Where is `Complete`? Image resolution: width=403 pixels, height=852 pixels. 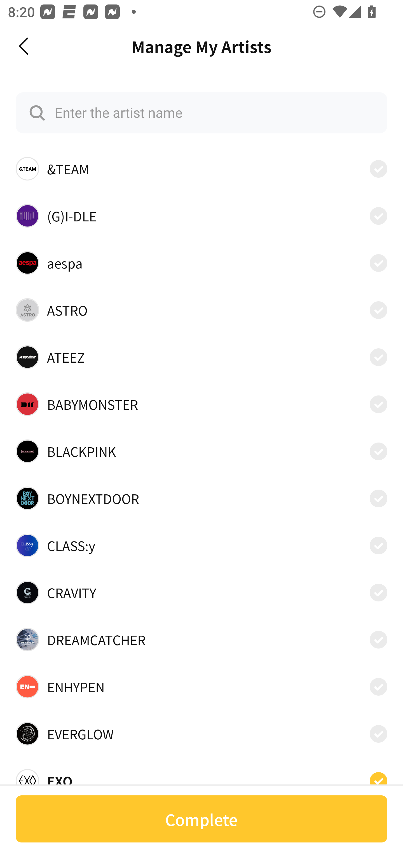
Complete is located at coordinates (201, 819).